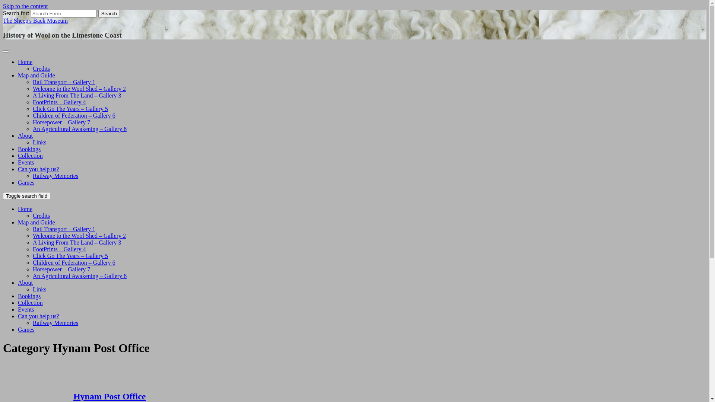 Image resolution: width=715 pixels, height=402 pixels. Describe the element at coordinates (29, 296) in the screenshot. I see `Bookings` at that location.